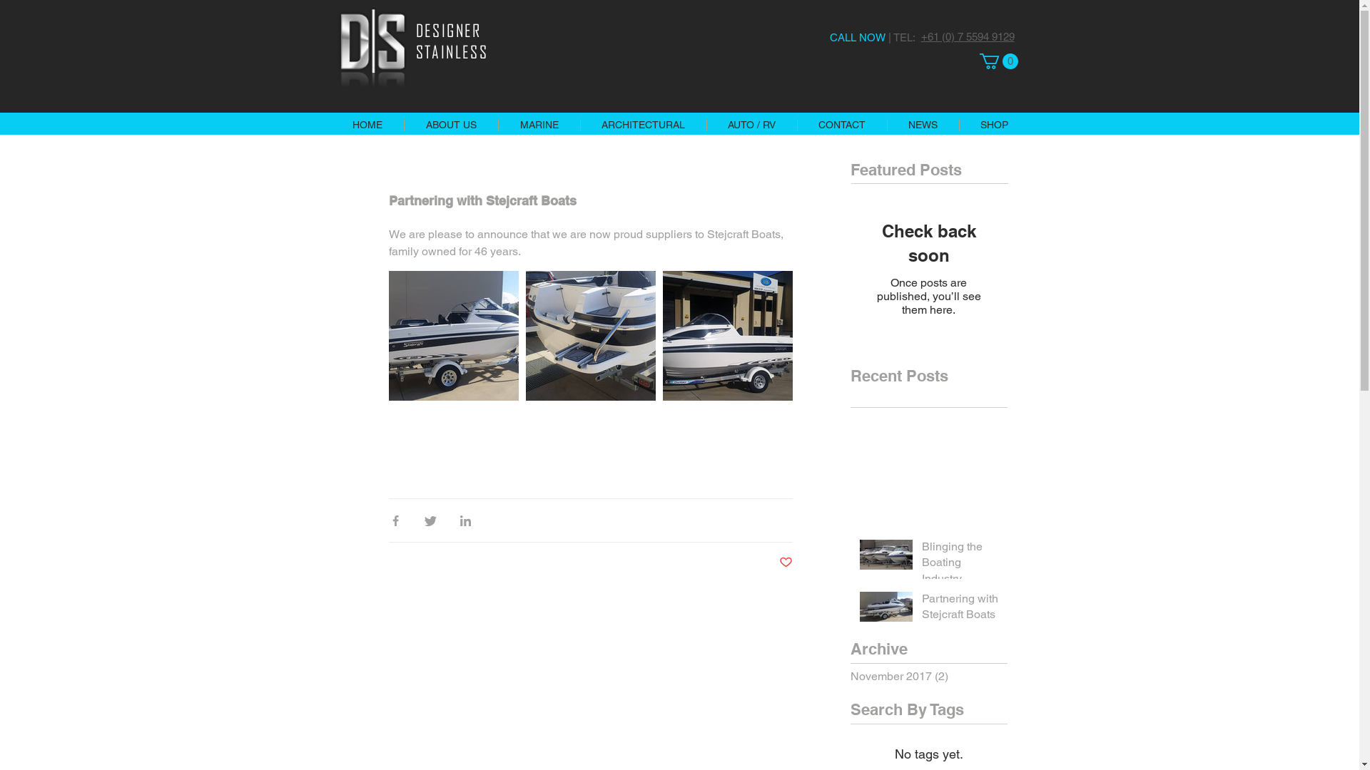  I want to click on 0, so click(998, 61).